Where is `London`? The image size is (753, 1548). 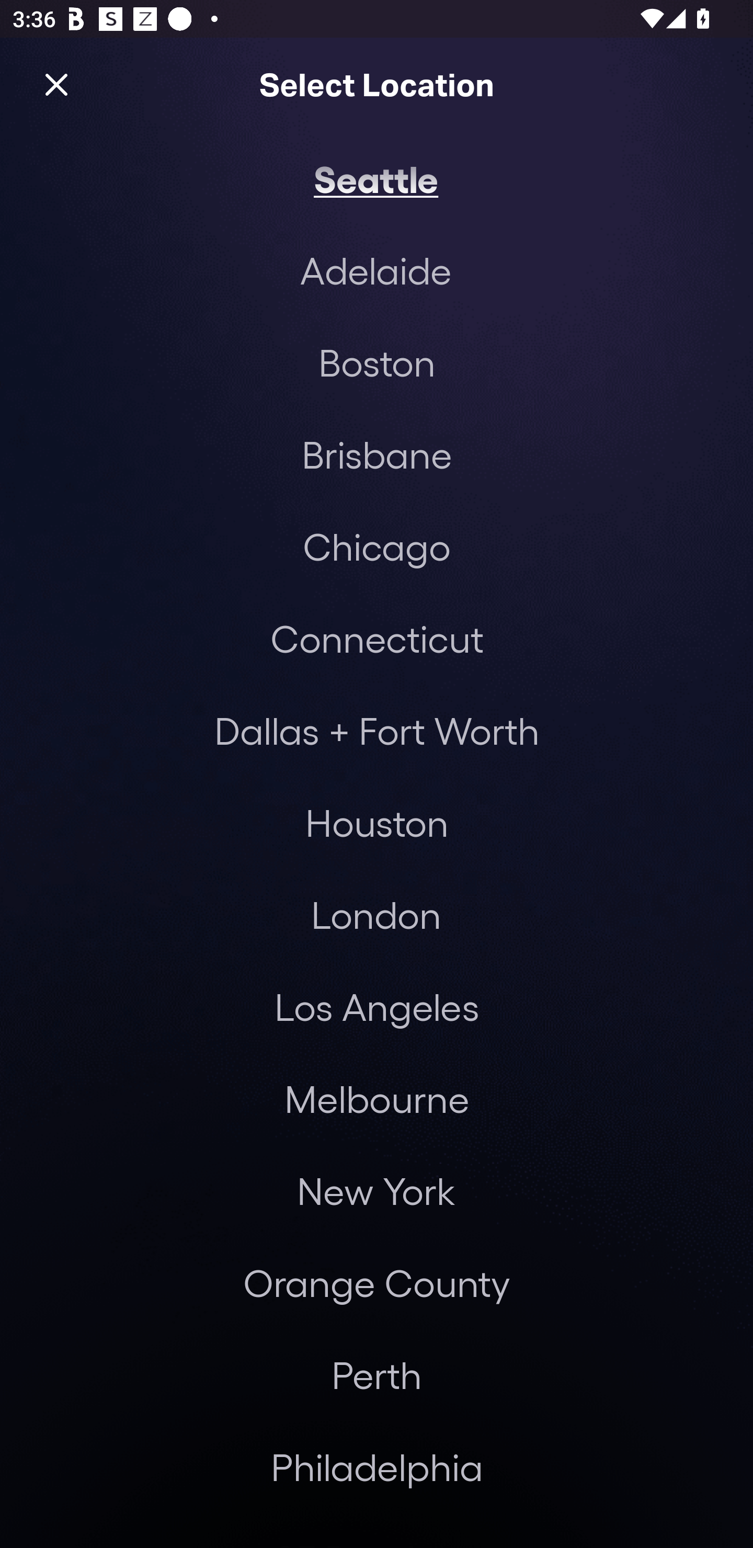
London is located at coordinates (376, 915).